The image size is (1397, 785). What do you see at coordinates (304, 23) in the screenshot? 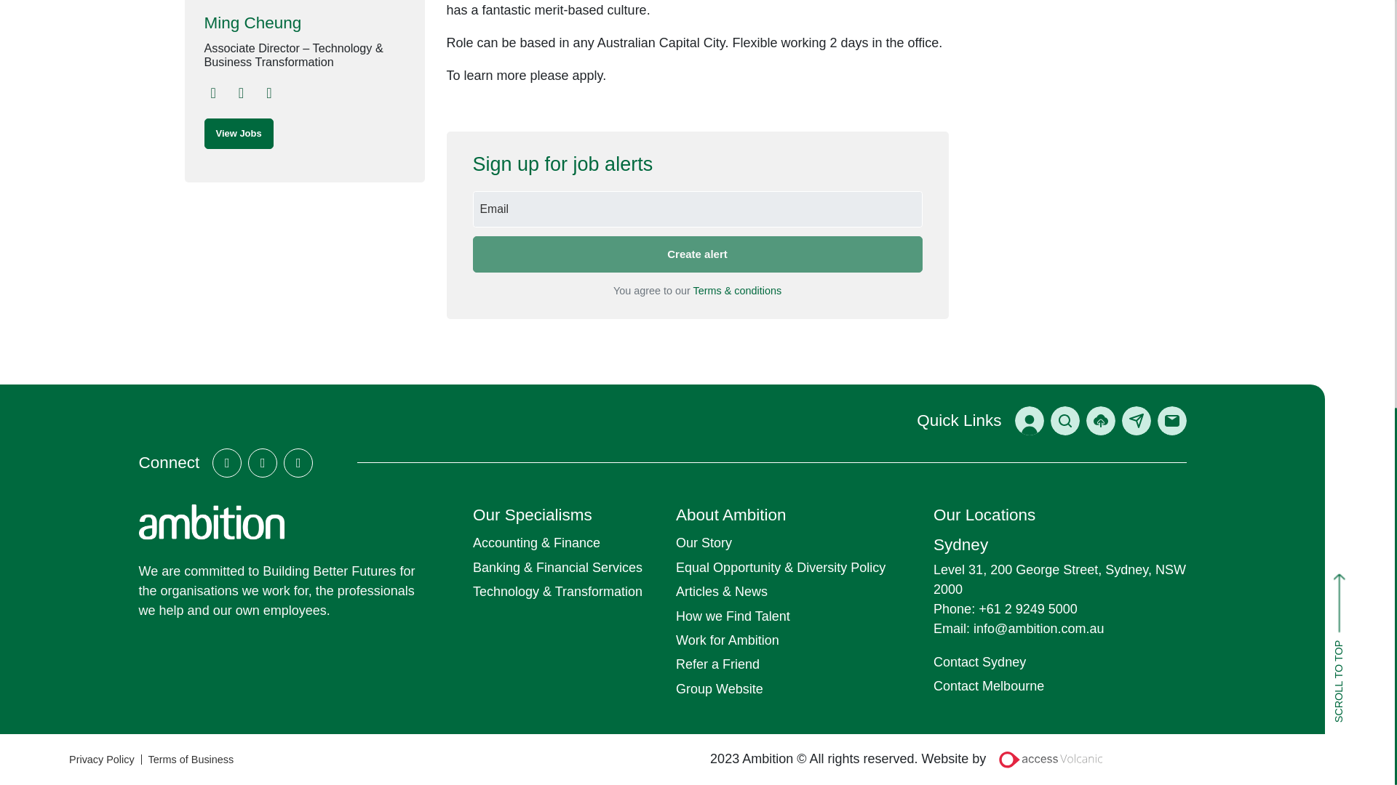
I see `Ming Cheung` at bounding box center [304, 23].